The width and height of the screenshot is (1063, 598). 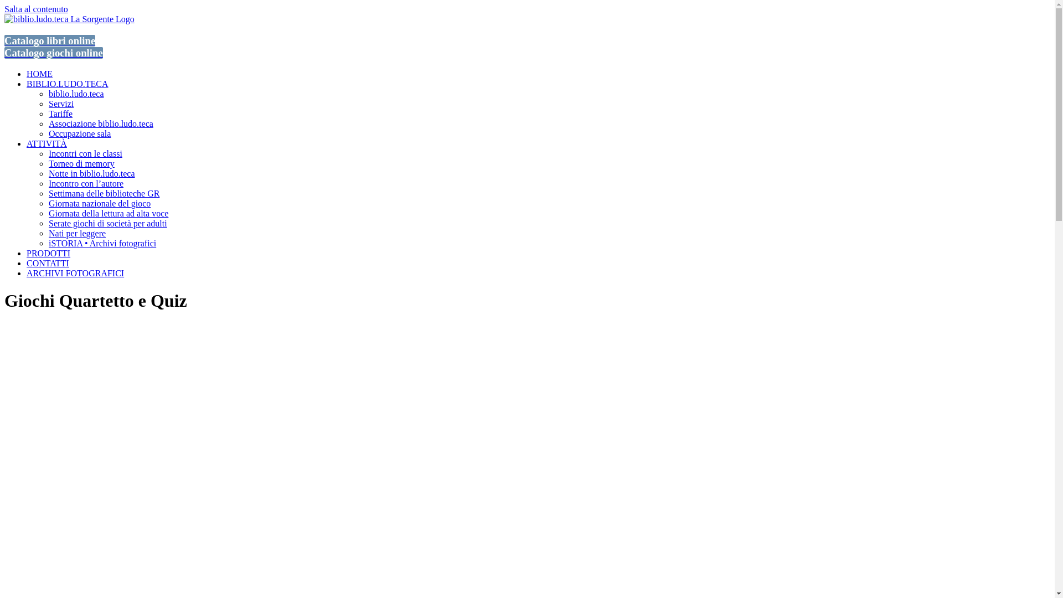 I want to click on Settimana delle biblioteche GR, so click(x=104, y=194).